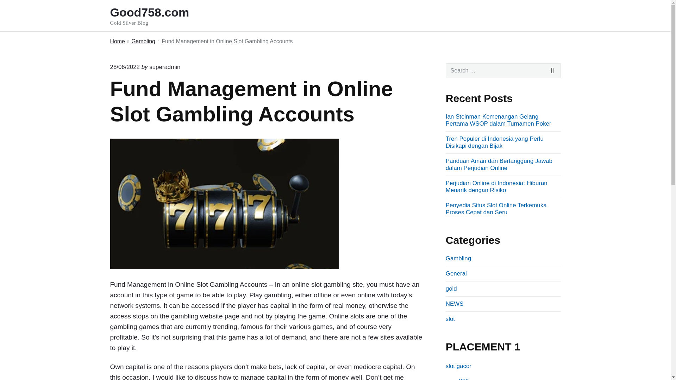 The height and width of the screenshot is (380, 676). What do you see at coordinates (143, 42) in the screenshot?
I see `Home` at bounding box center [143, 42].